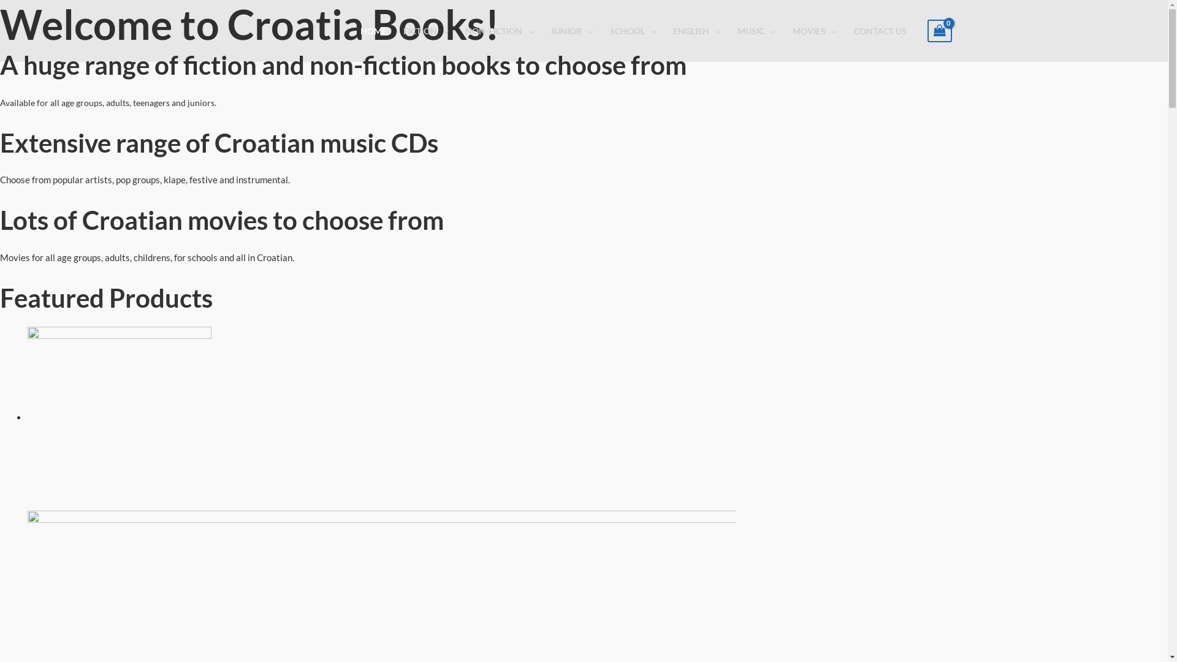  I want to click on NON-FICTION, so click(500, 31).